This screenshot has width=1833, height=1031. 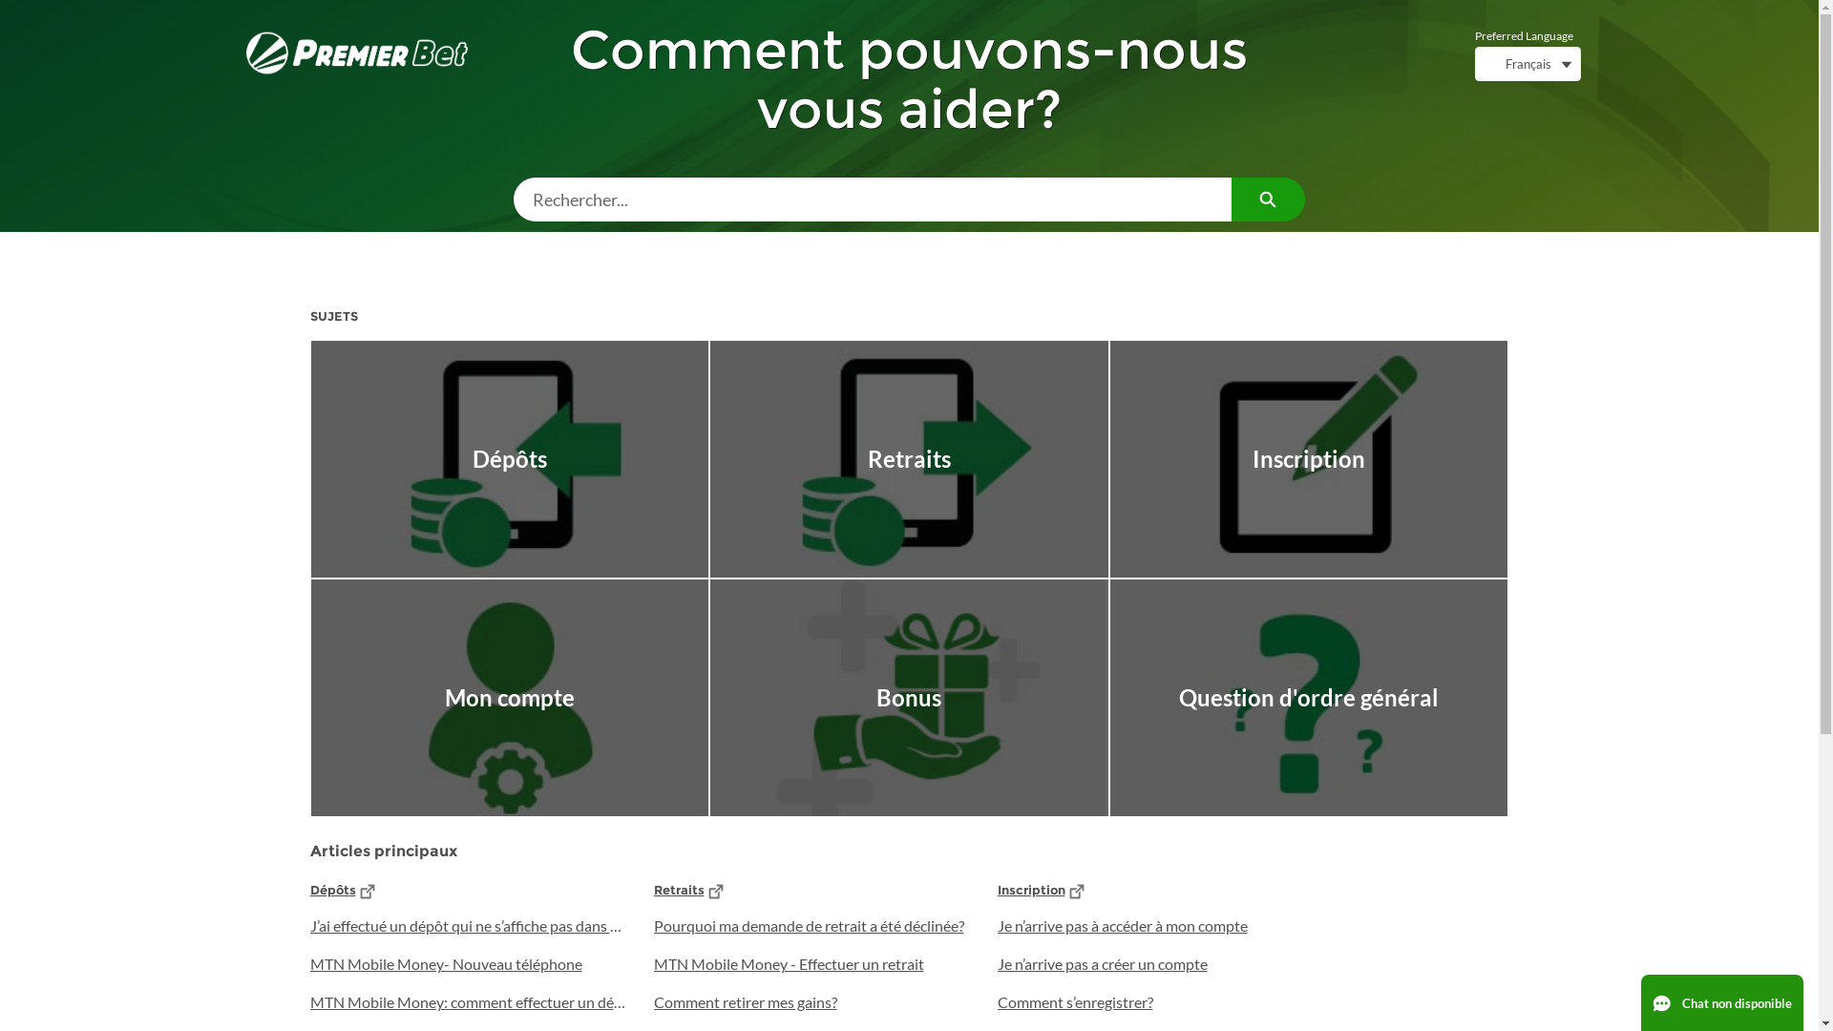 What do you see at coordinates (811, 964) in the screenshot?
I see `MTN Mobile Money - Effectuer un retrait` at bounding box center [811, 964].